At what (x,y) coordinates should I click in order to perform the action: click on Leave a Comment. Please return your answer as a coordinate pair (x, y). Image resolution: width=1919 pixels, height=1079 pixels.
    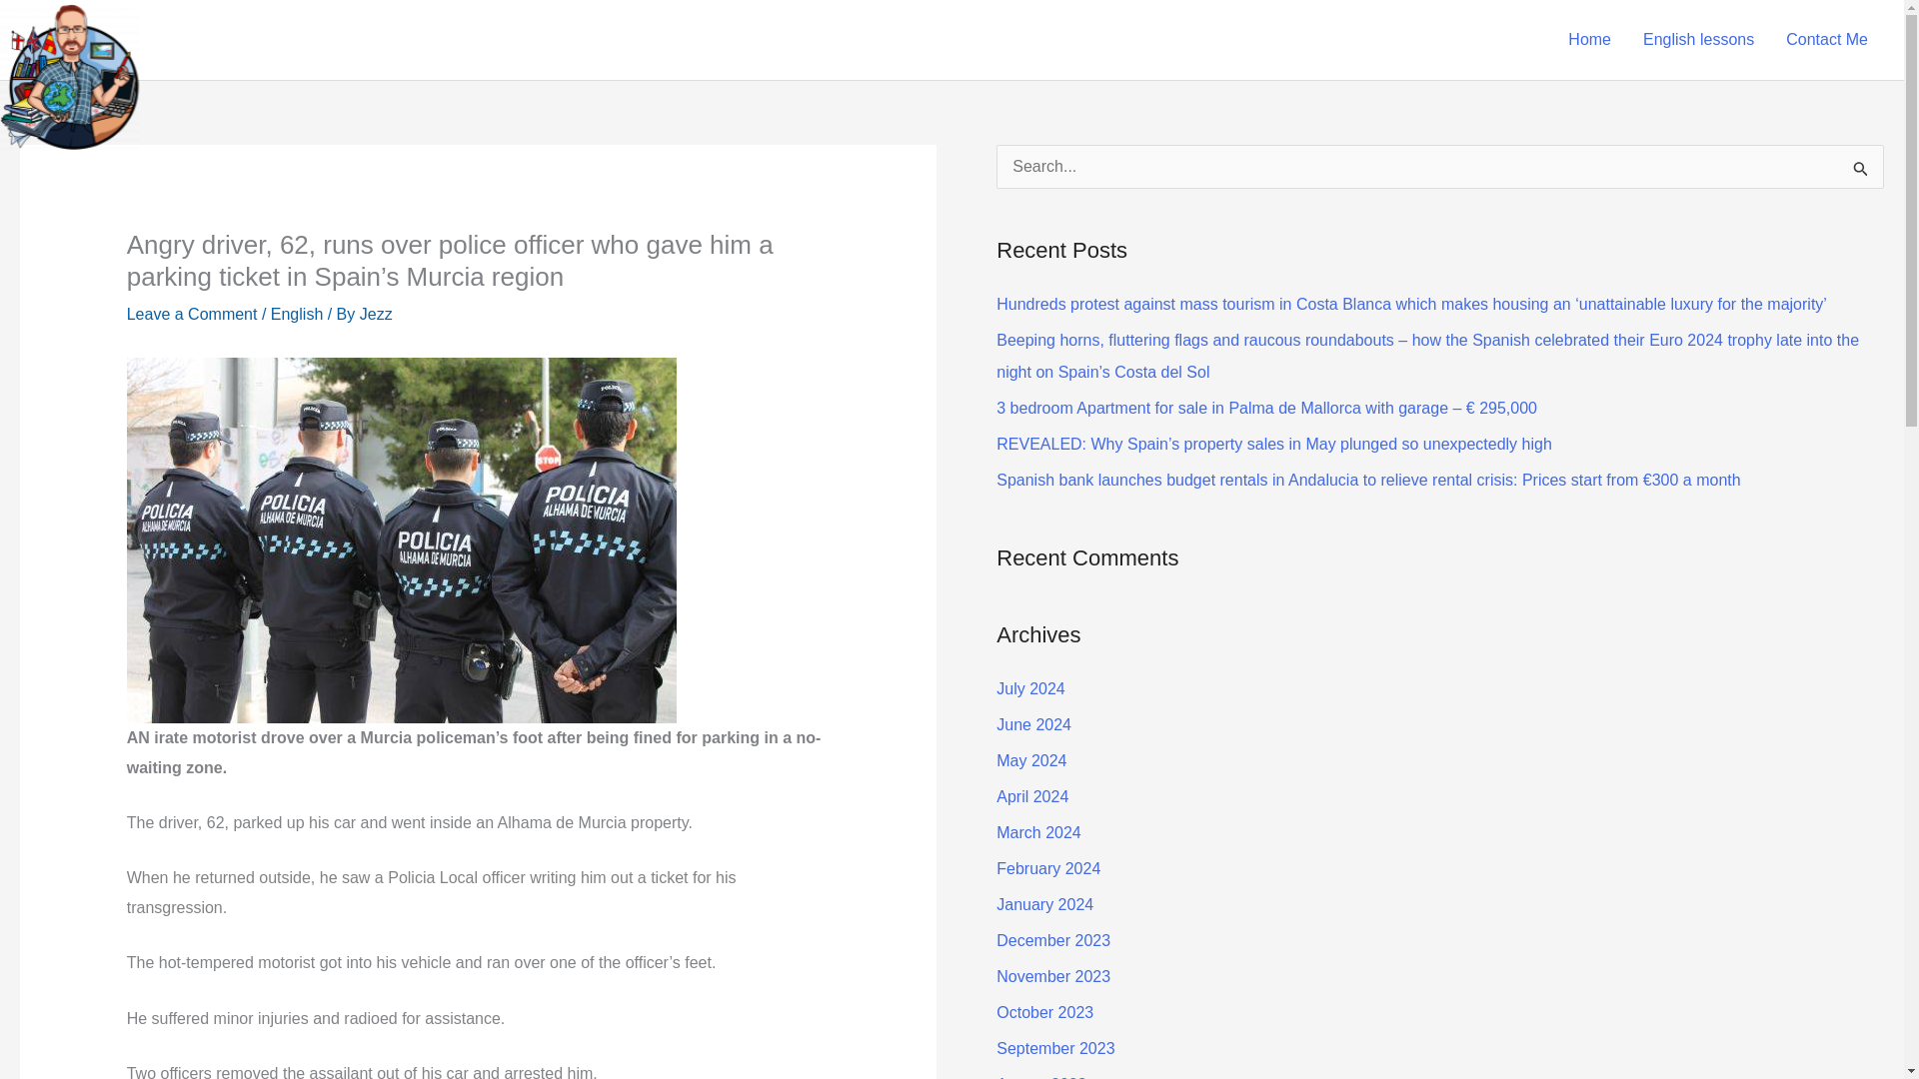
    Looking at the image, I should click on (192, 314).